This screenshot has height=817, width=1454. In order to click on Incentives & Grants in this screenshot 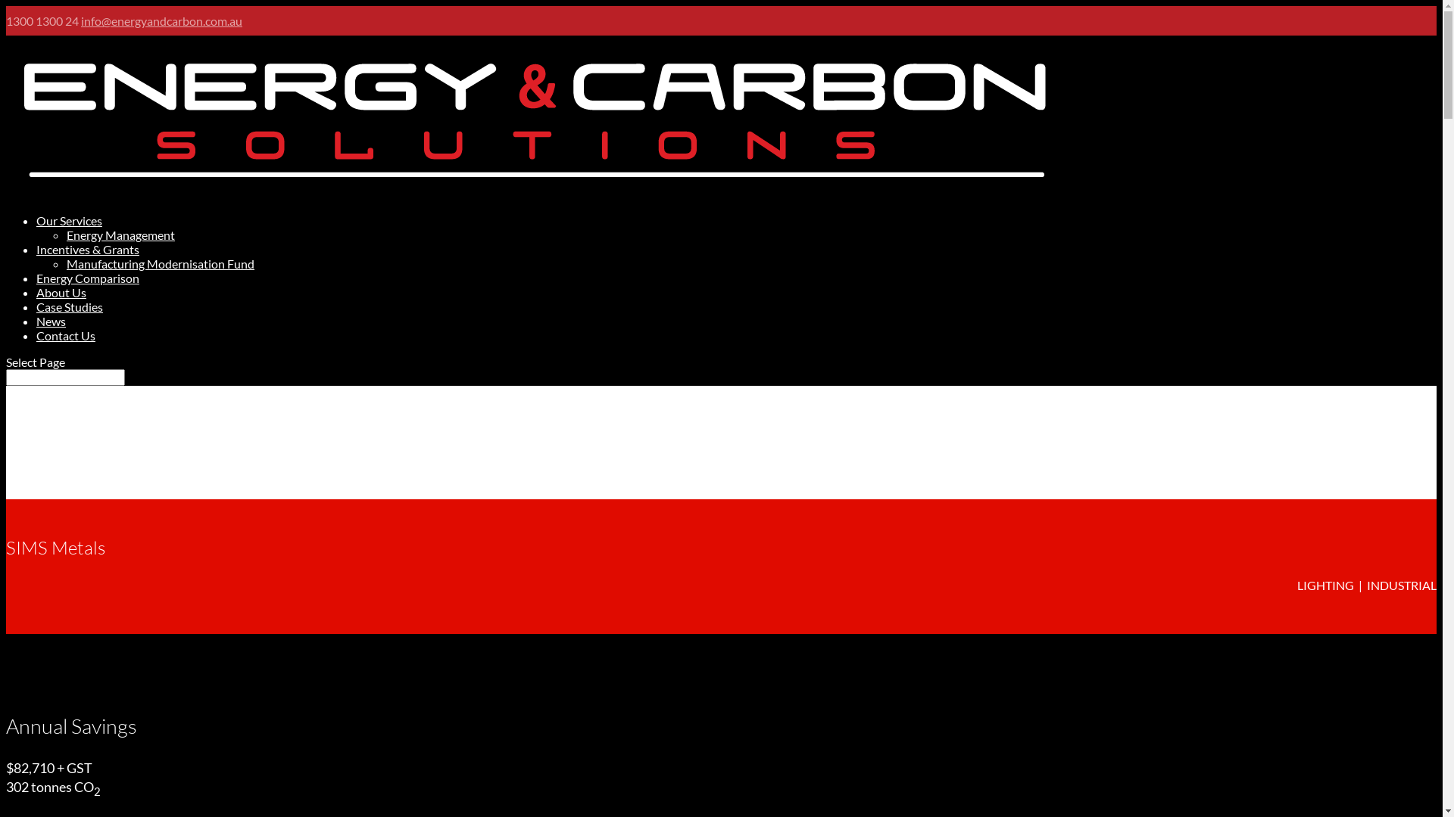, I will do `click(88, 250)`.